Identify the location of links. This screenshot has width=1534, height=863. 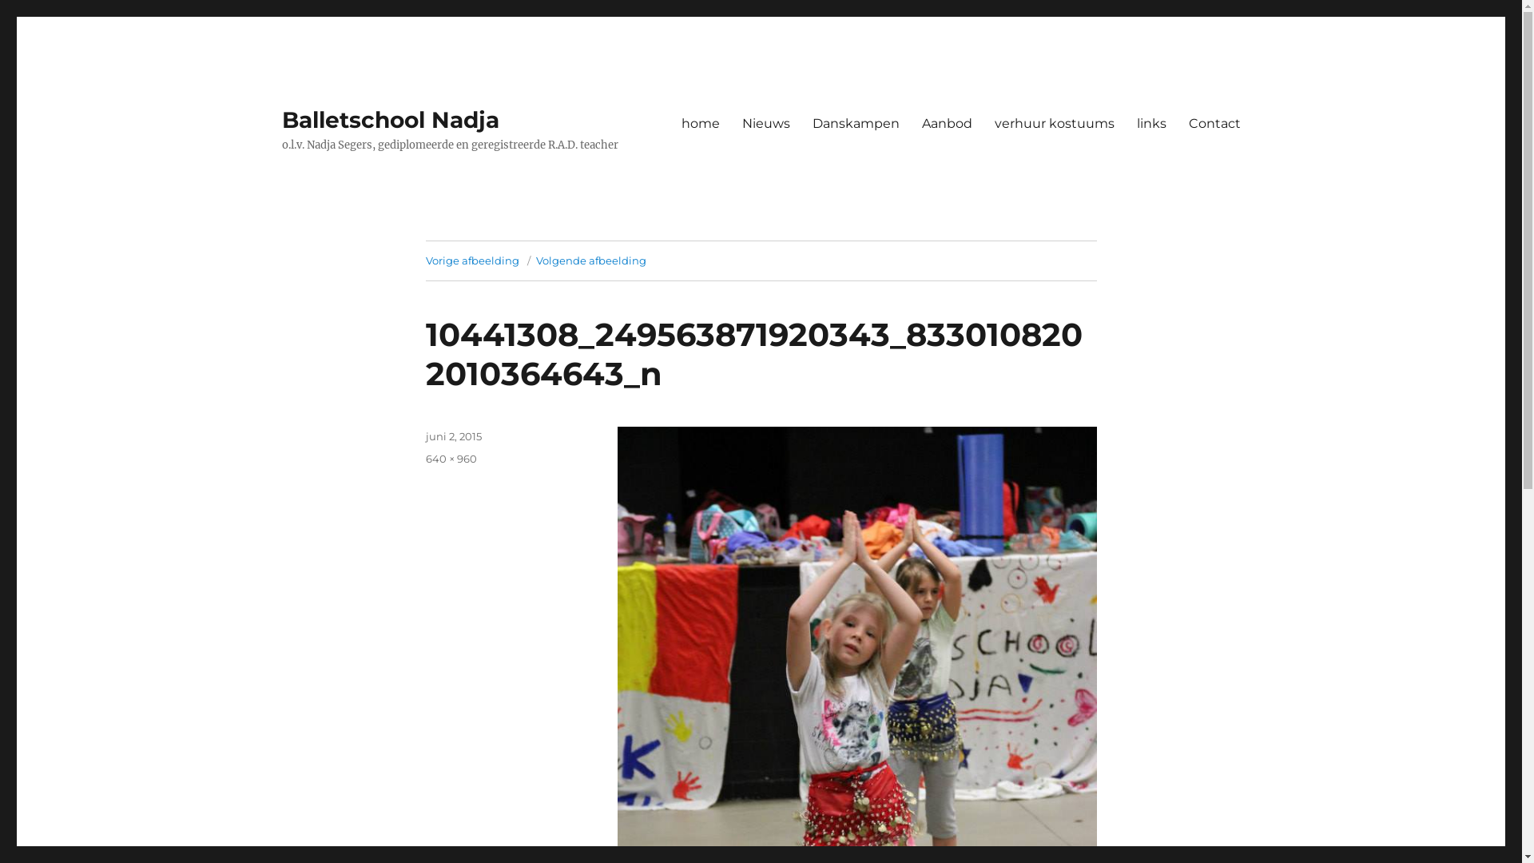
(1150, 123).